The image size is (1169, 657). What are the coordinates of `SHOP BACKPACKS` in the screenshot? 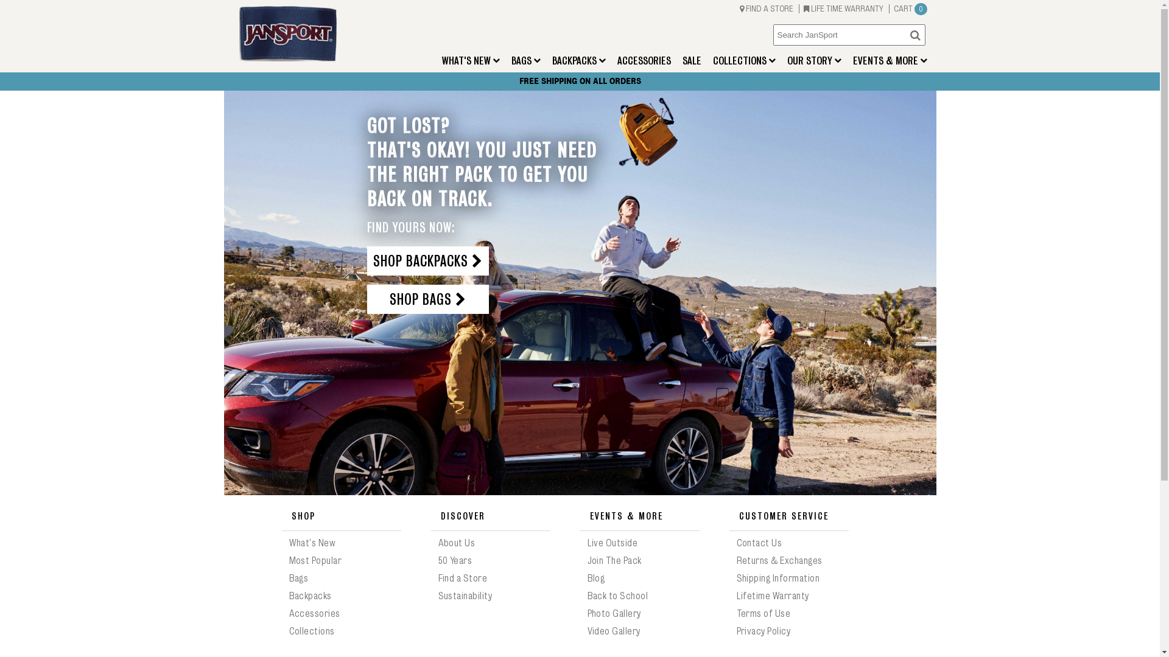 It's located at (427, 261).